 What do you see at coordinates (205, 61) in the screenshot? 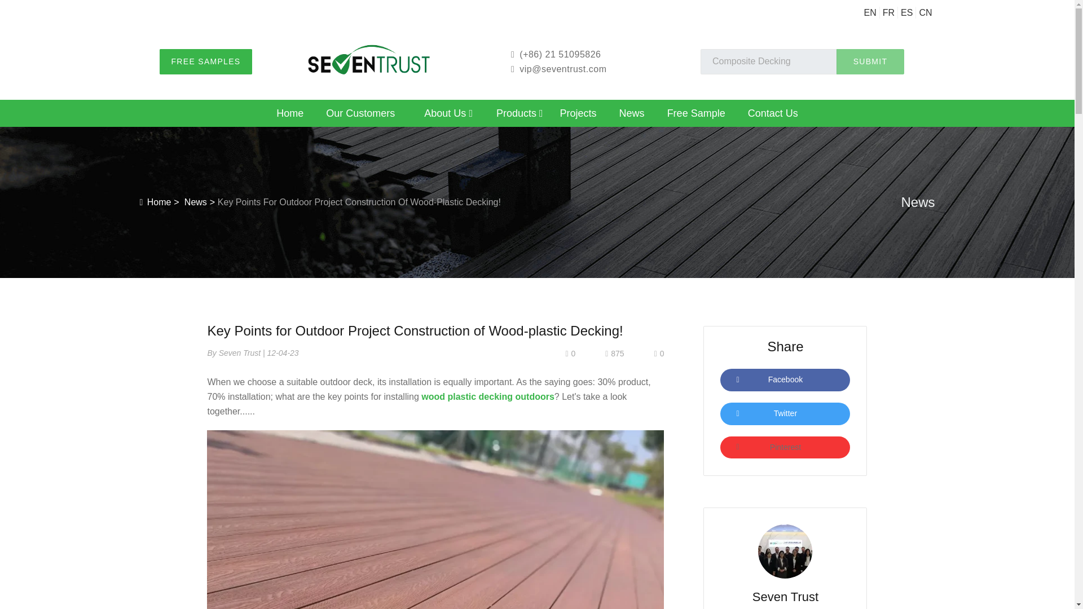
I see `FREE SAMPLES` at bounding box center [205, 61].